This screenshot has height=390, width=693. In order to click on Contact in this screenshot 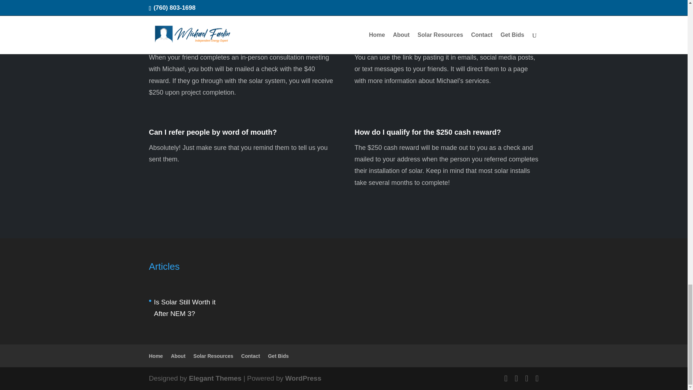, I will do `click(250, 356)`.